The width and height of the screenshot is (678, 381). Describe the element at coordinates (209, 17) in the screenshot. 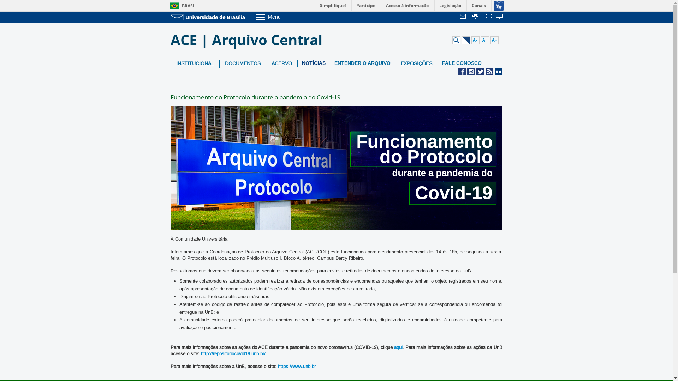

I see `Ir para o Portal da UnB` at that location.